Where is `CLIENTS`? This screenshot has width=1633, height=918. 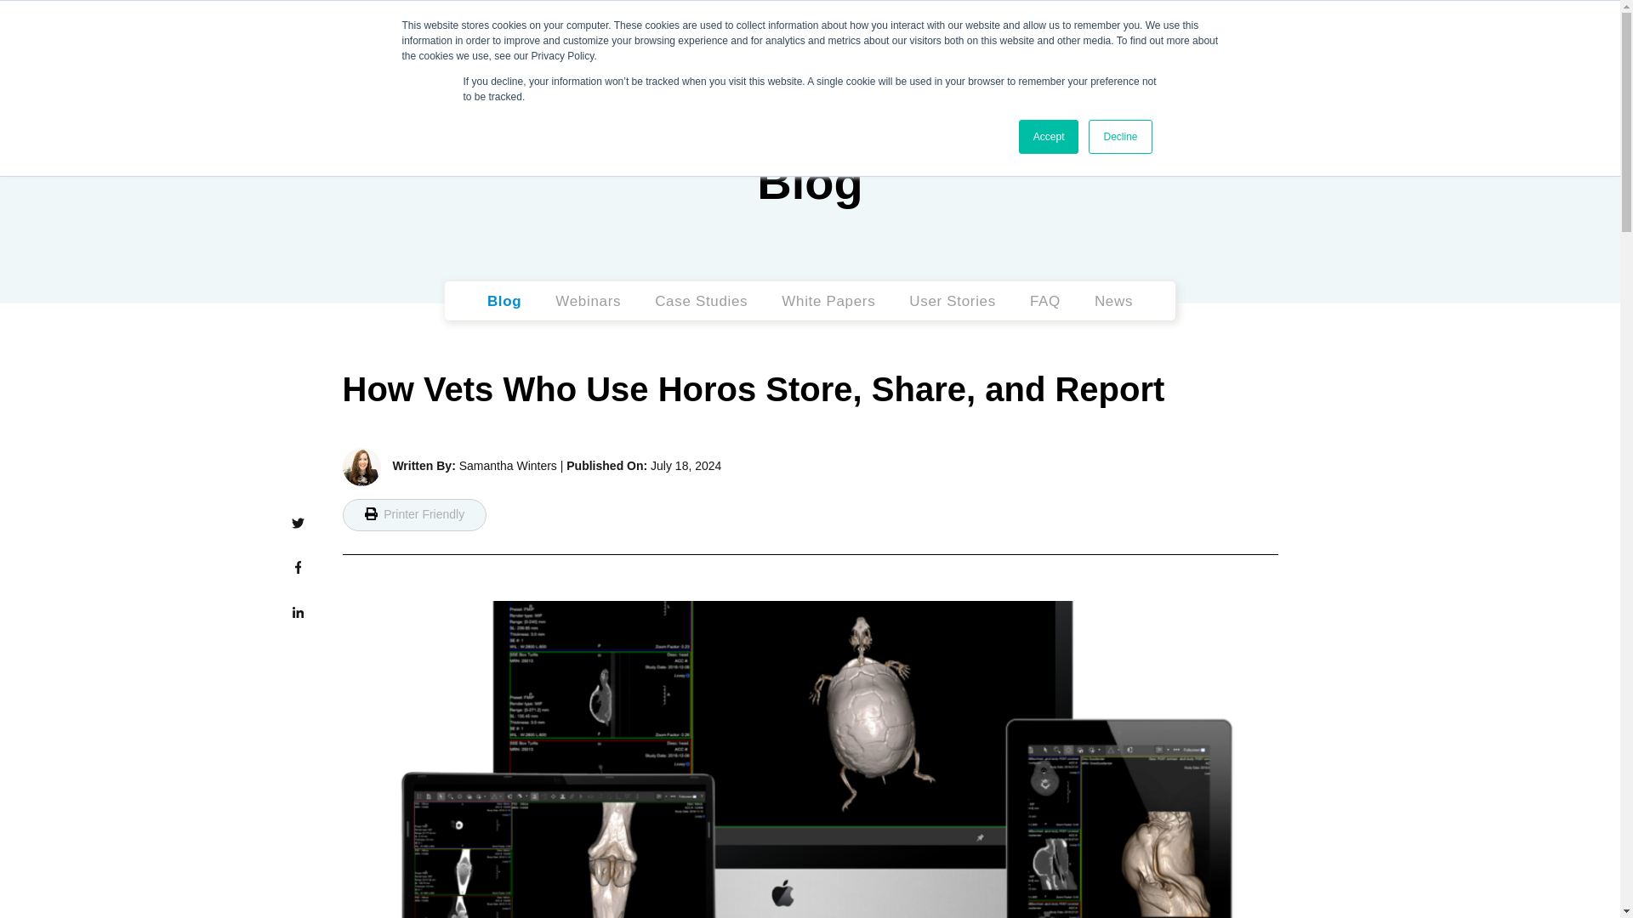 CLIENTS is located at coordinates (1004, 79).